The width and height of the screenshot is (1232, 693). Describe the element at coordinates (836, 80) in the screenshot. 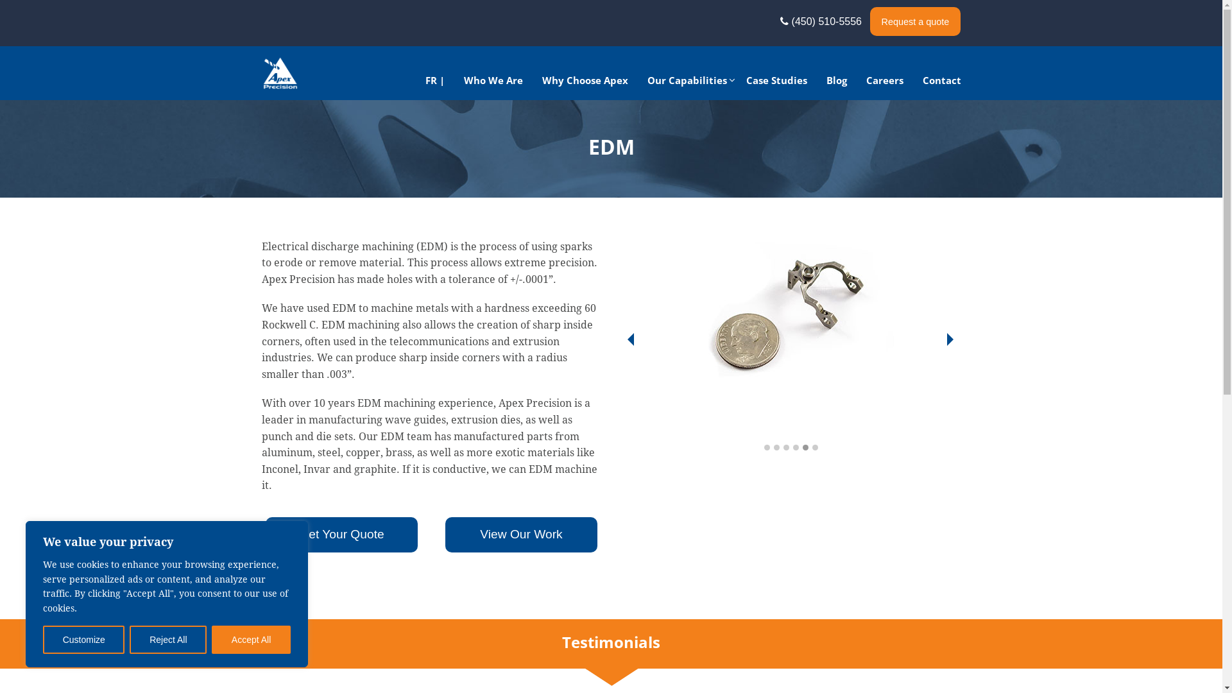

I see `Blog` at that location.